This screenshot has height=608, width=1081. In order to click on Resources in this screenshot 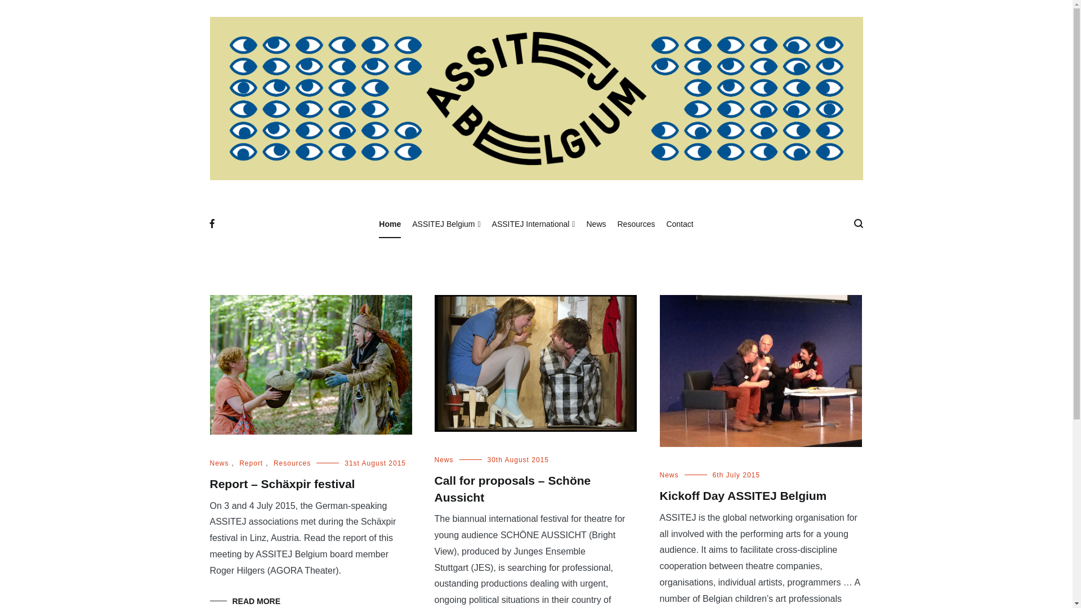, I will do `click(292, 463)`.